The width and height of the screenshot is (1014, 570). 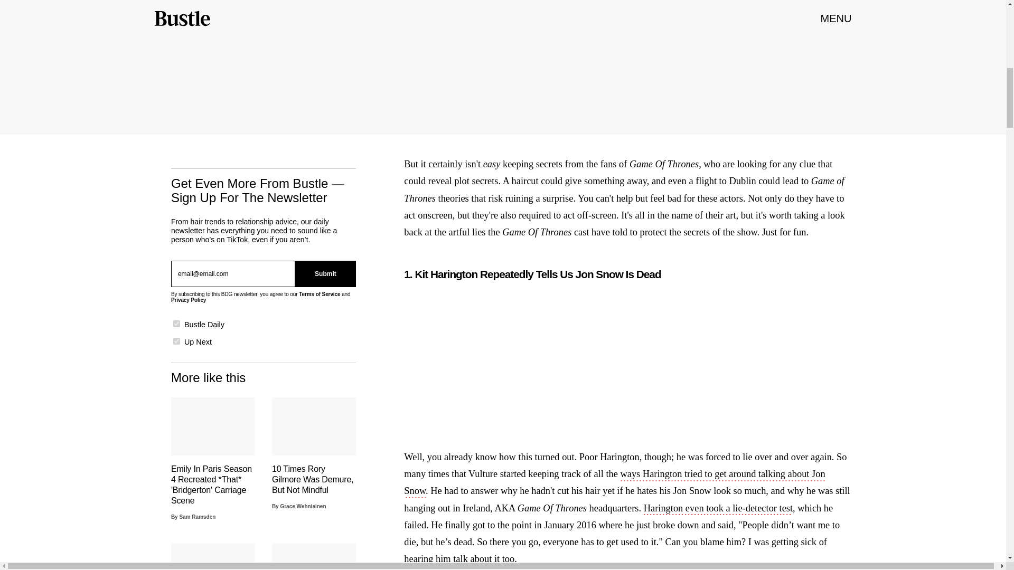 I want to click on Privacy Policy, so click(x=188, y=300).